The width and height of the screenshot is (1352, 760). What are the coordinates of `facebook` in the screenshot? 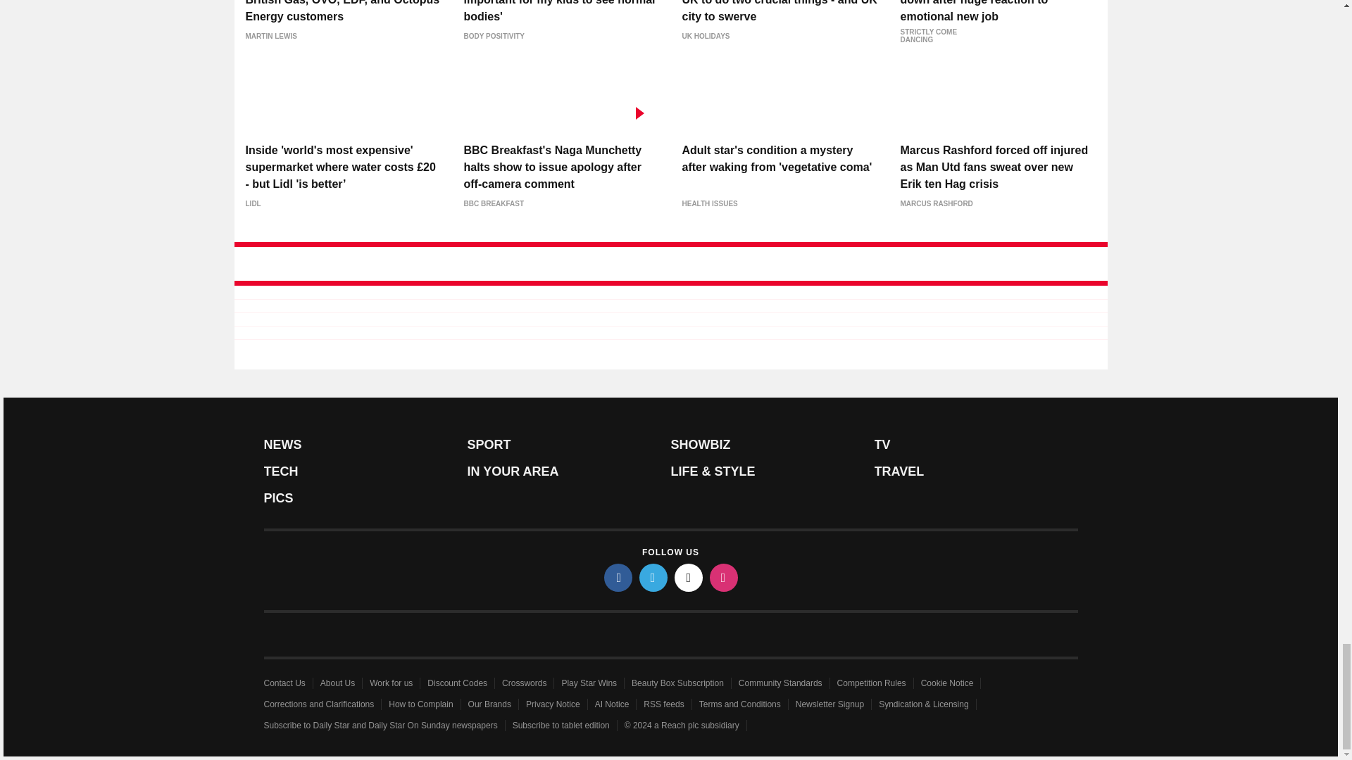 It's located at (618, 578).